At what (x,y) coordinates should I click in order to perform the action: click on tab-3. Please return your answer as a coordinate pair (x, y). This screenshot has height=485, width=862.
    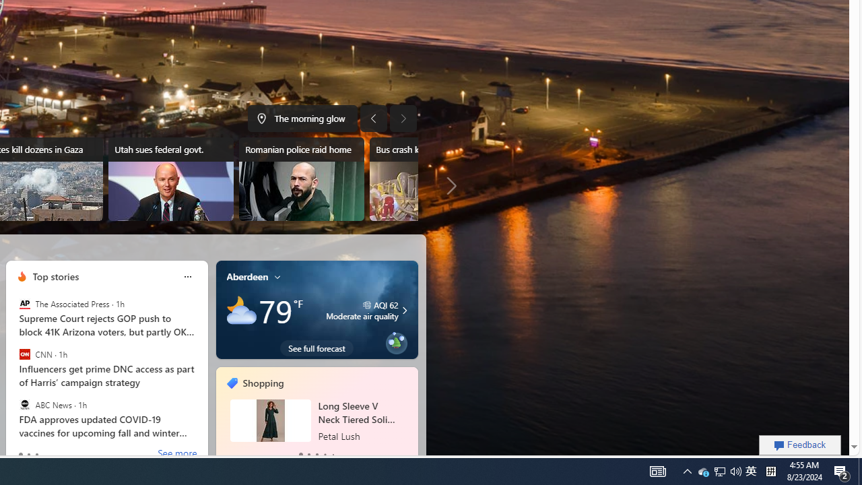
    Looking at the image, I should click on (325, 454).